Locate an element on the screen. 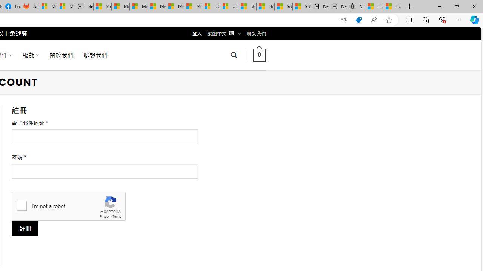  S&P 500, Nasdaq end lower, weighed by Nvidia dip | Watch is located at coordinates (301, 7).